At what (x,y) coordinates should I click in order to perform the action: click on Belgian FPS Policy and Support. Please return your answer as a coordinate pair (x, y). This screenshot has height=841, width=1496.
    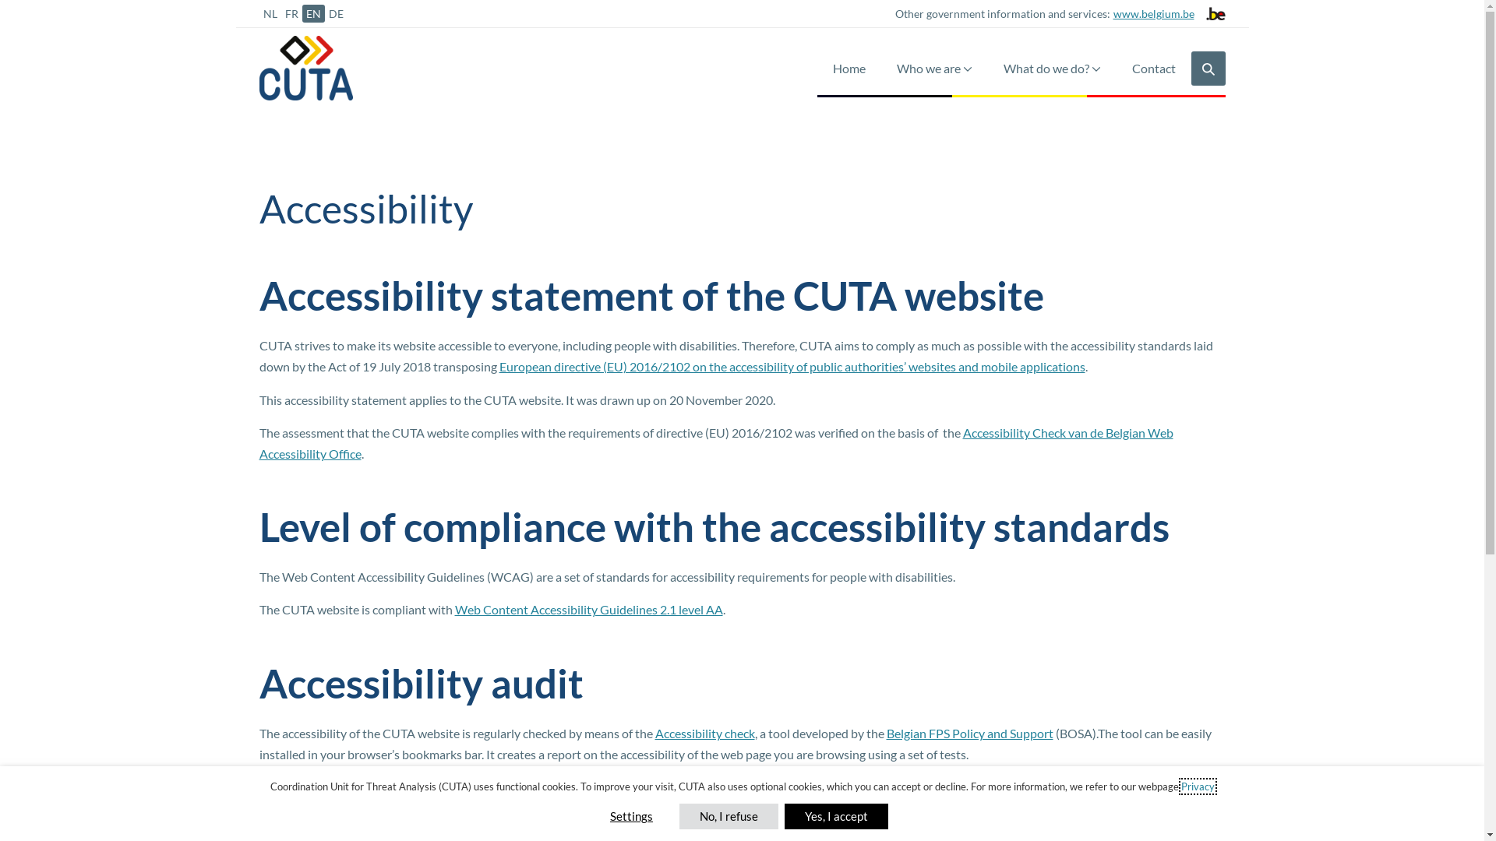
    Looking at the image, I should click on (970, 734).